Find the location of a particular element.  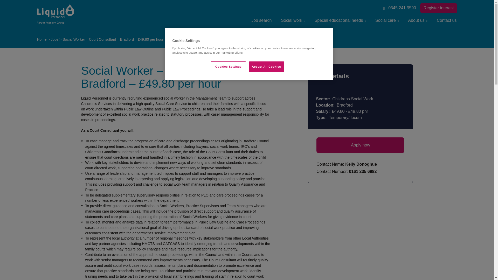

Social work is located at coordinates (293, 20).